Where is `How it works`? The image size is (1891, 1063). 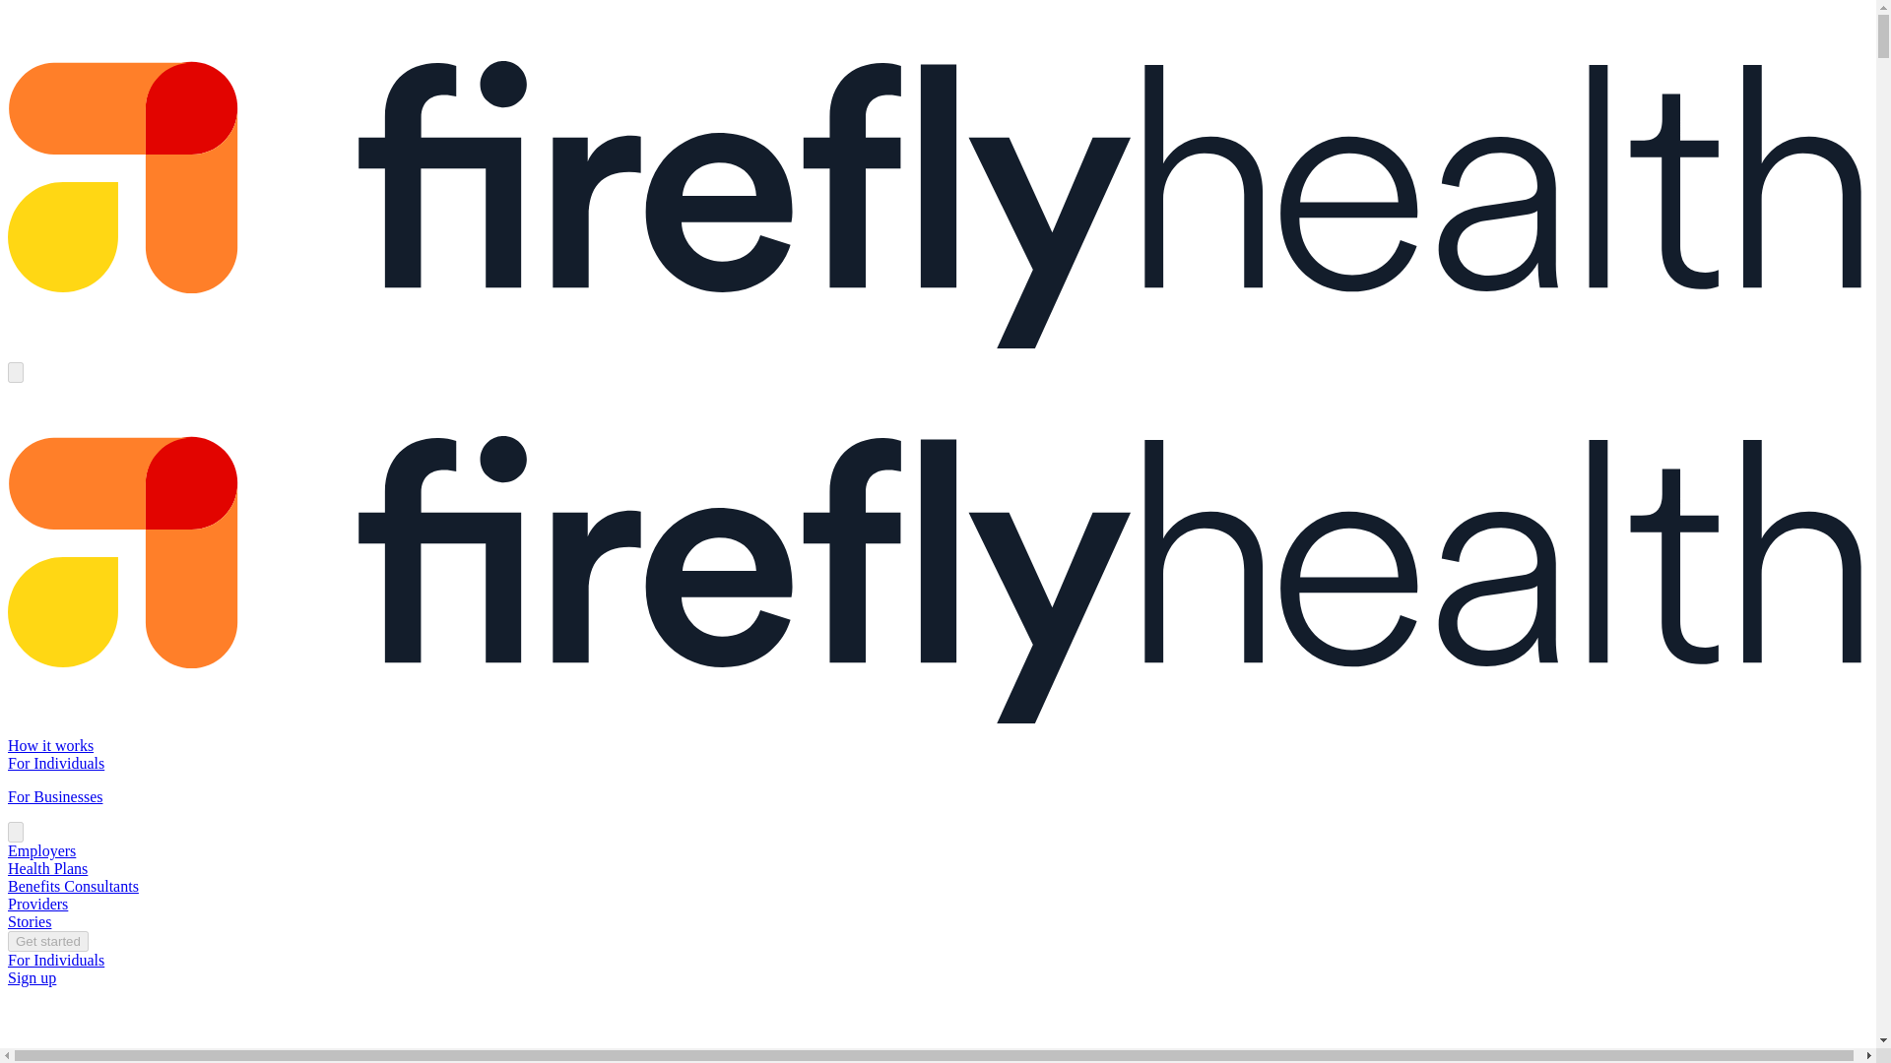
How it works is located at coordinates (49, 745).